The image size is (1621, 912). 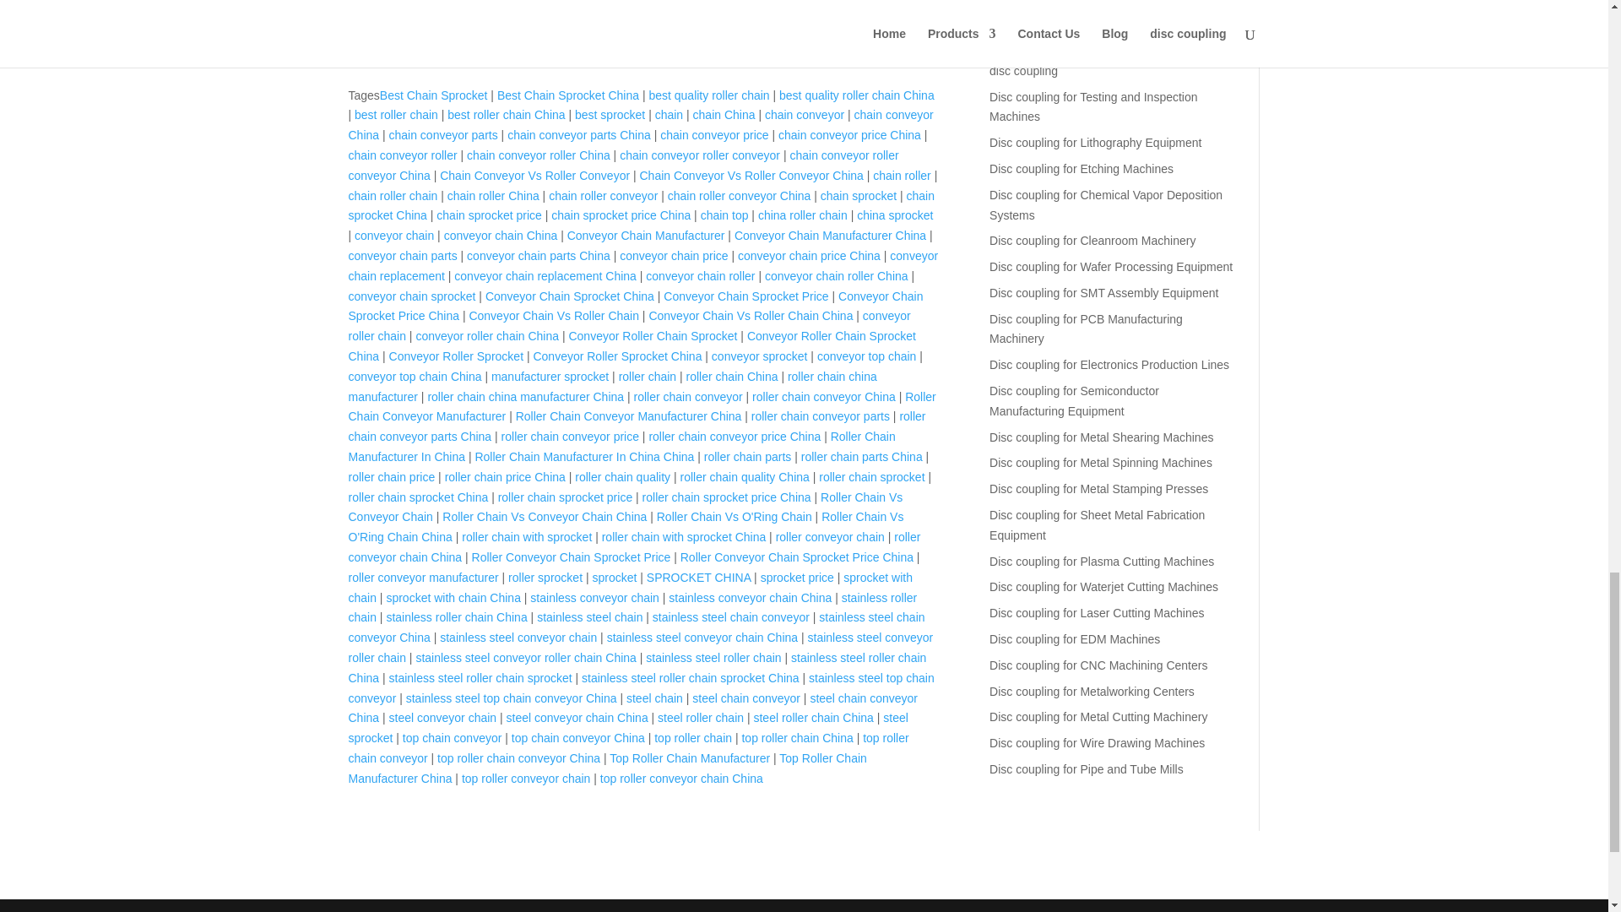 What do you see at coordinates (708, 95) in the screenshot?
I see `best quality roller chain` at bounding box center [708, 95].